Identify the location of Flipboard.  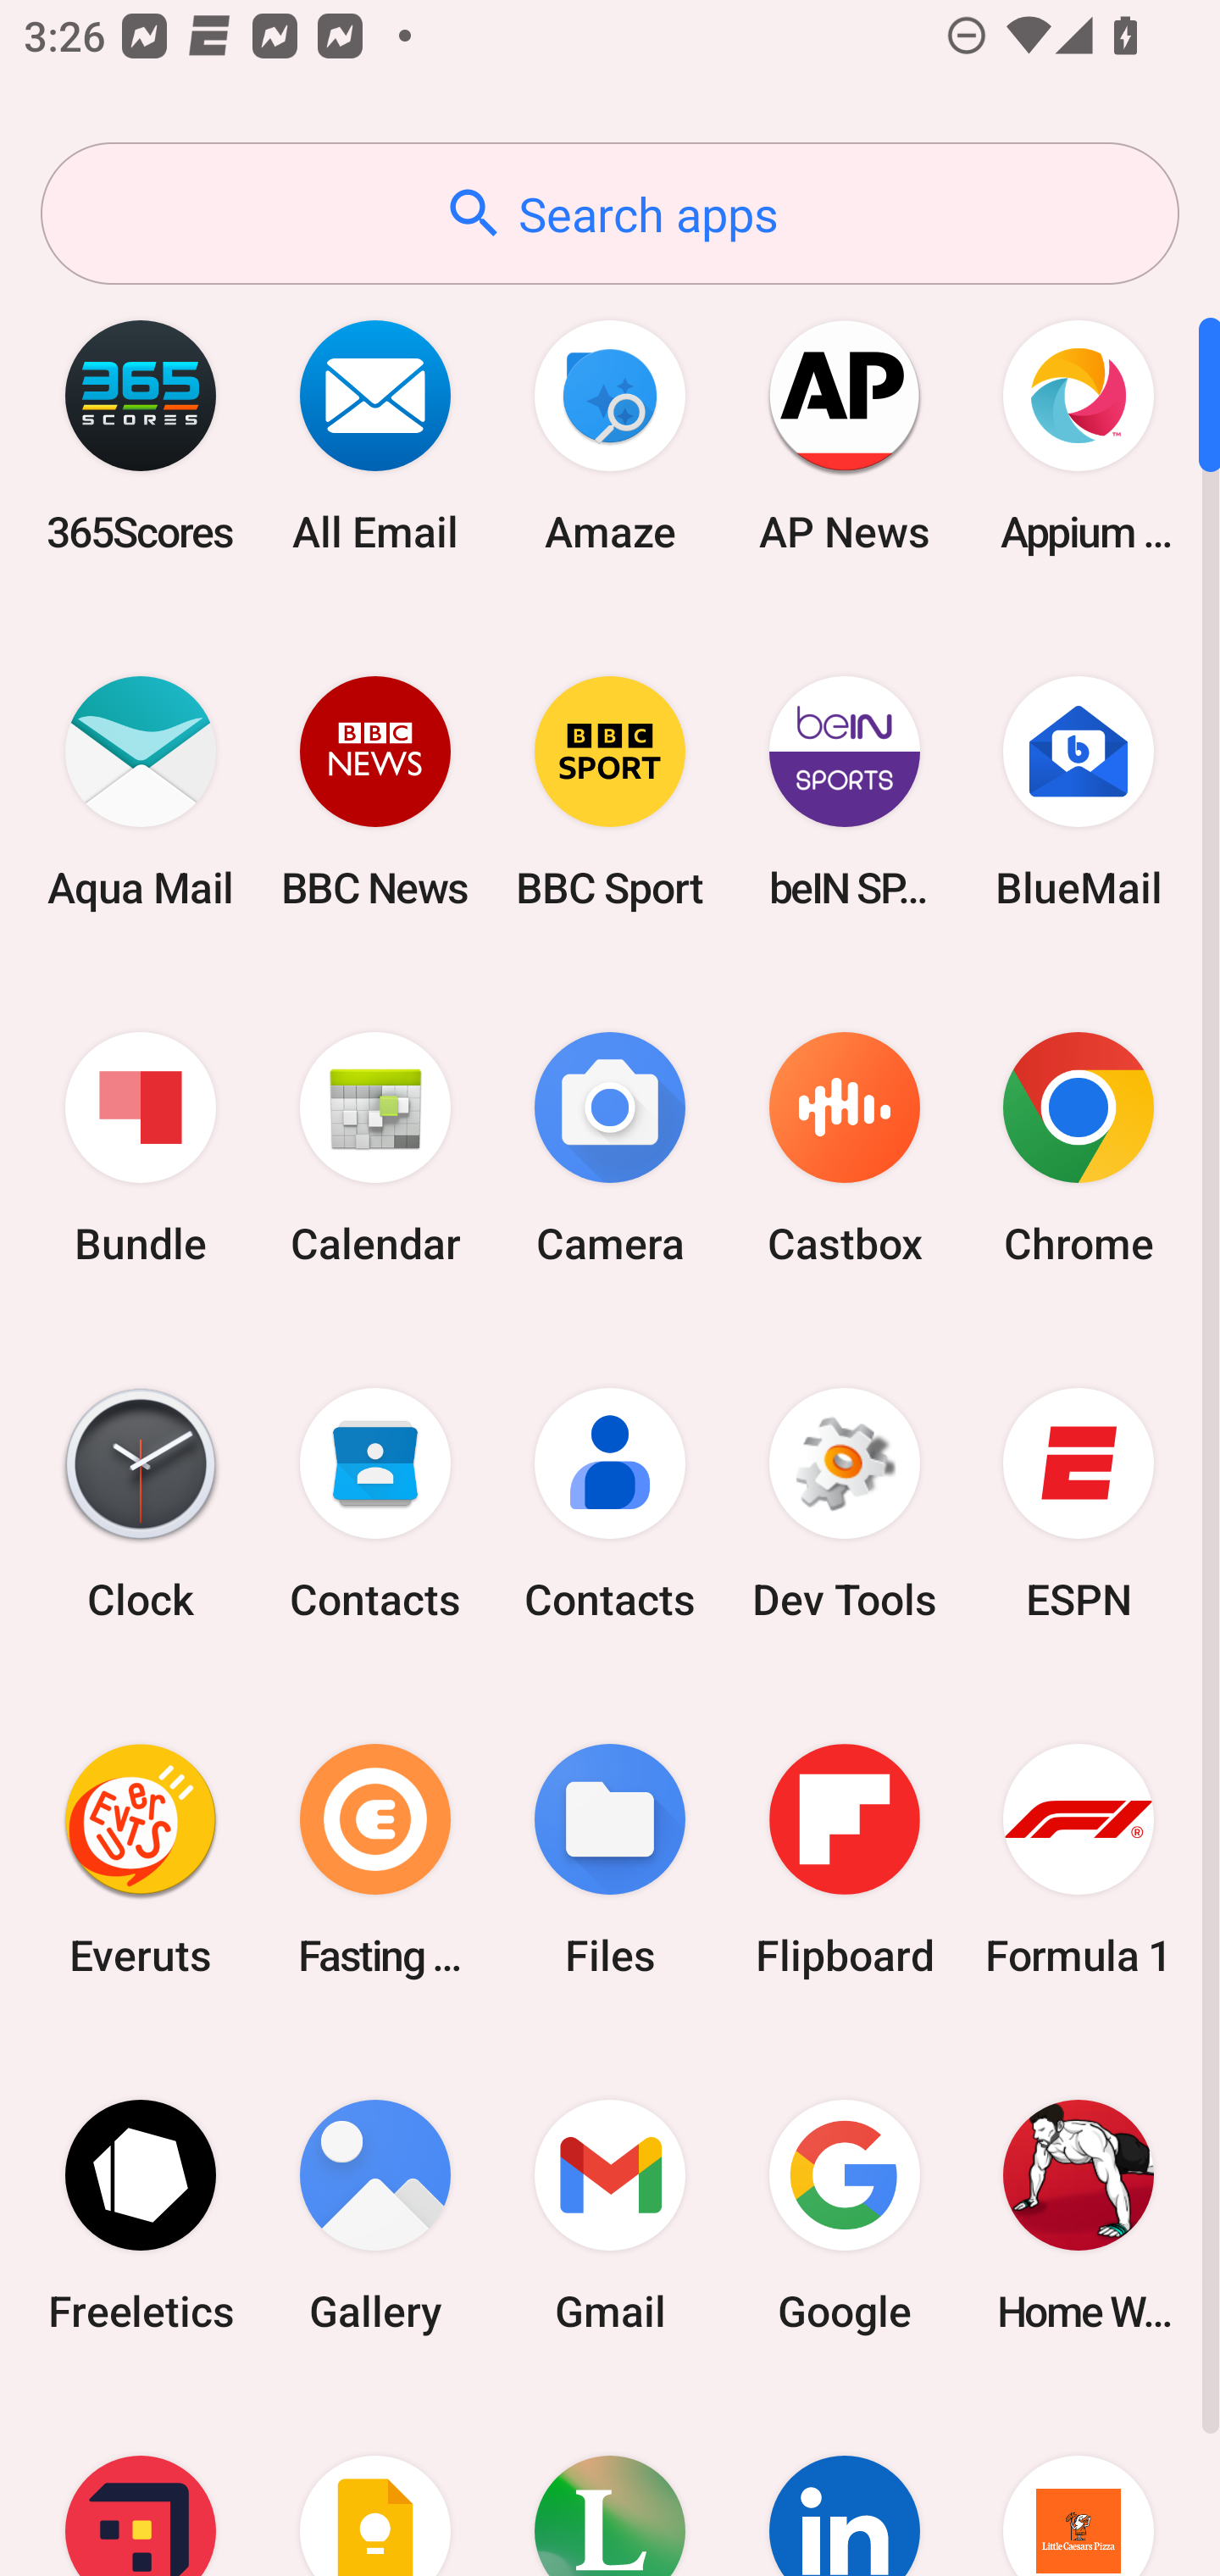
(844, 1859).